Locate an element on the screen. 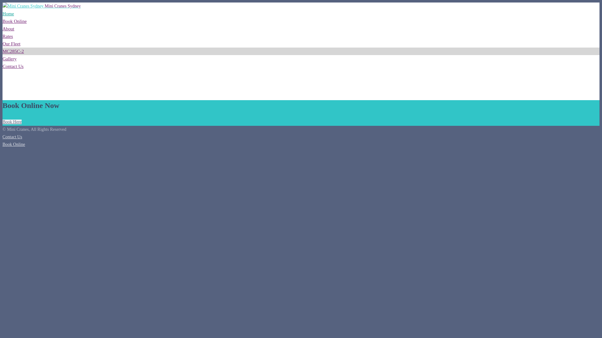 The width and height of the screenshot is (602, 338). MC285C-2 is located at coordinates (13, 51).